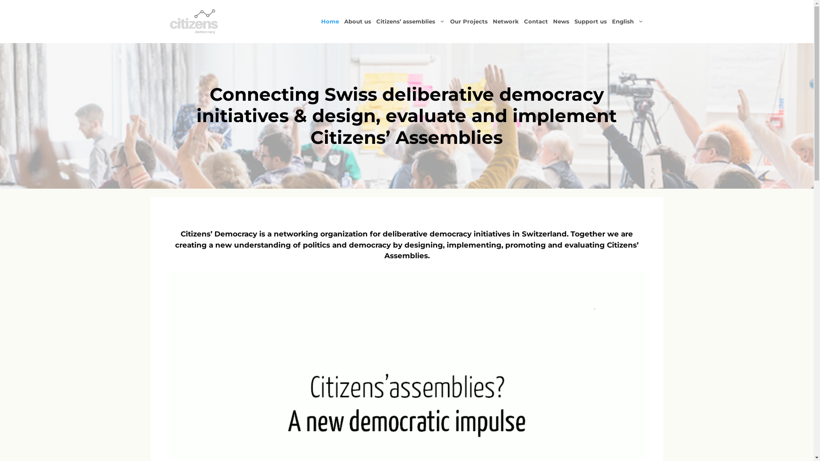 The image size is (820, 461). Describe the element at coordinates (561, 21) in the screenshot. I see `News` at that location.